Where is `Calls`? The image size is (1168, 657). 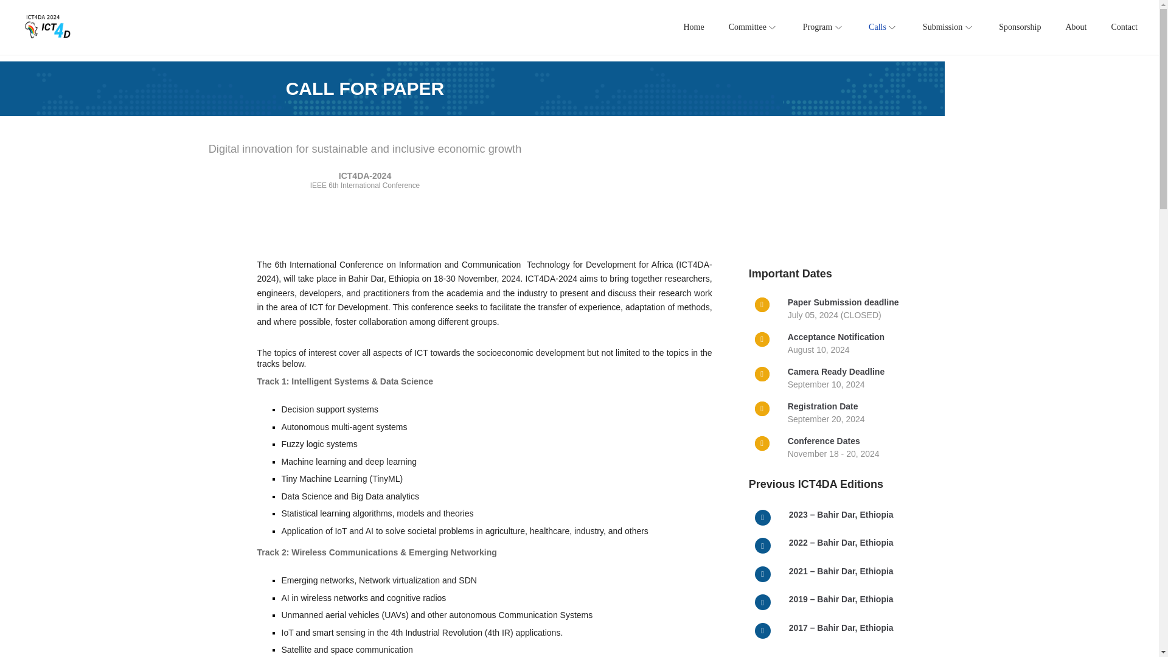
Calls is located at coordinates (883, 27).